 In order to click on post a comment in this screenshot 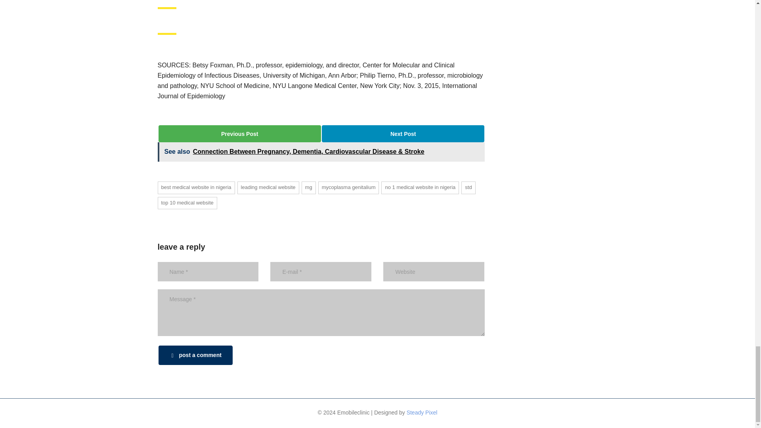, I will do `click(195, 355)`.